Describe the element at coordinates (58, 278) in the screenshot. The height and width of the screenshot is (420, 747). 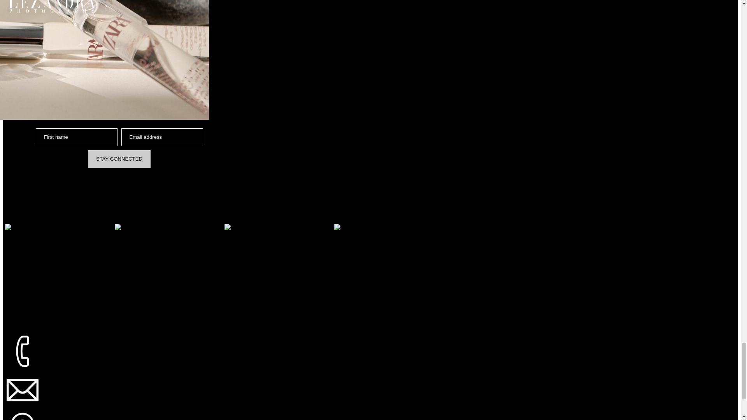
I see `DSC06121` at that location.